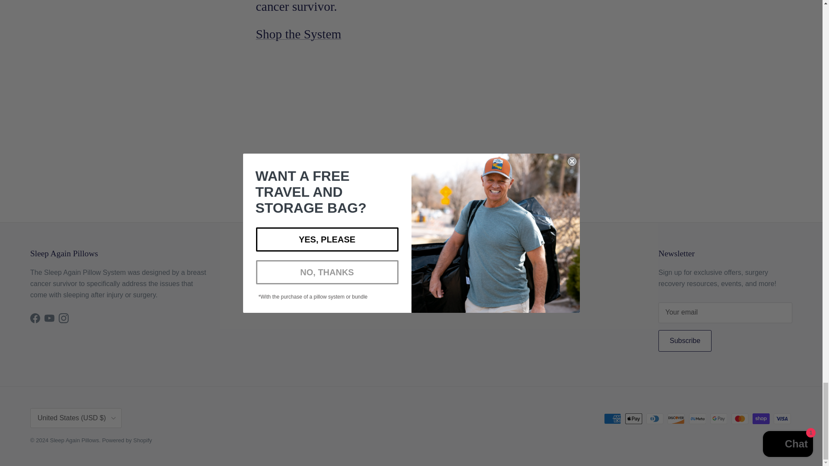 Image resolution: width=829 pixels, height=466 pixels. What do you see at coordinates (761, 419) in the screenshot?
I see `Shop Pay` at bounding box center [761, 419].